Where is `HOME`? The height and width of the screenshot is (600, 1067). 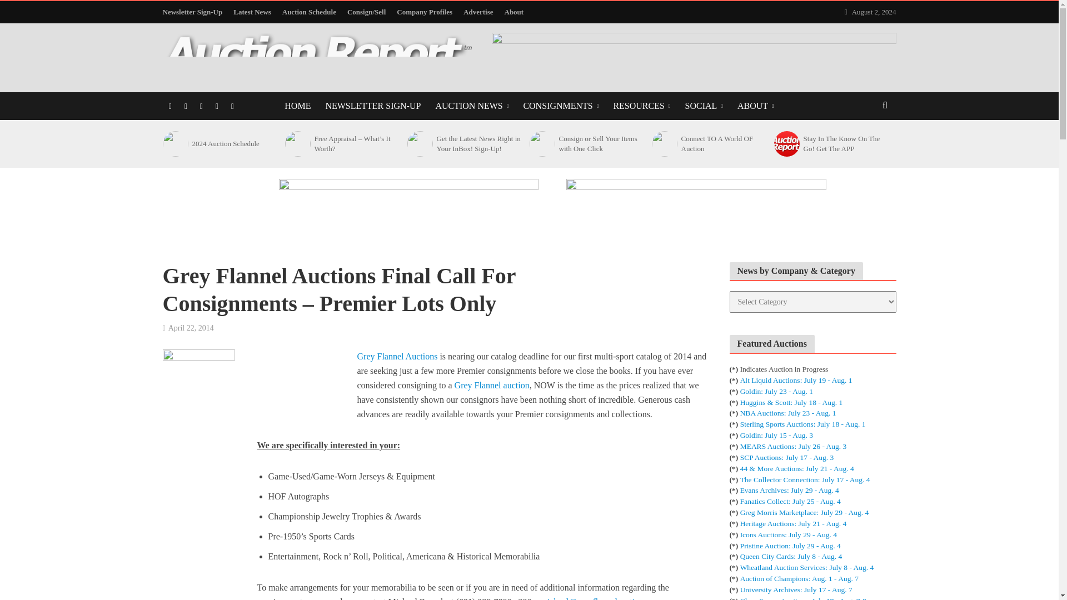 HOME is located at coordinates (298, 106).